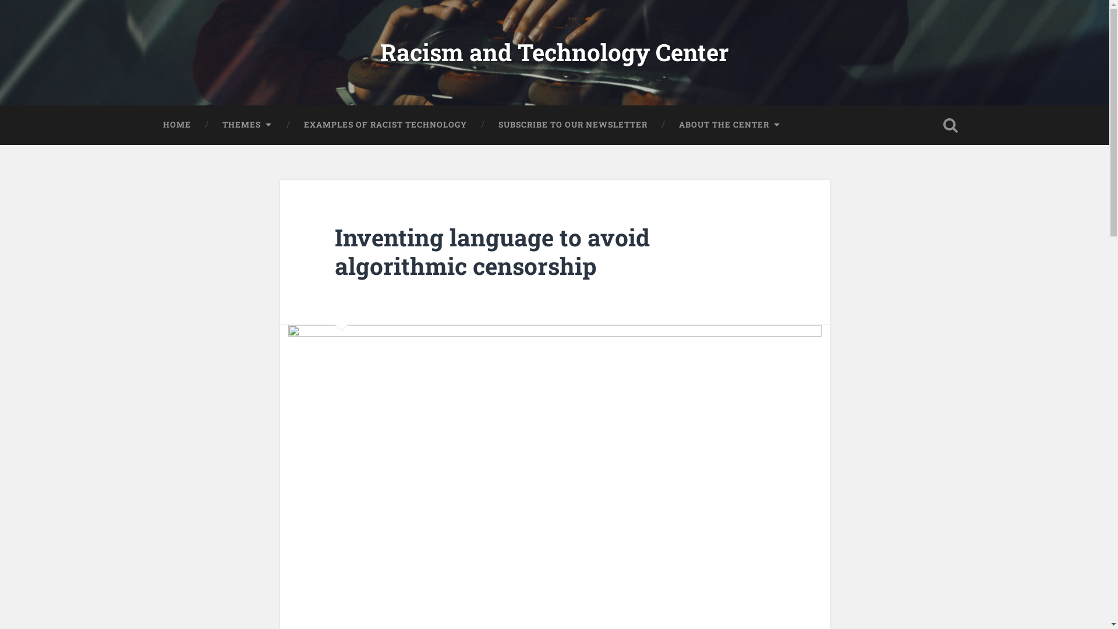 This screenshot has width=1118, height=629. What do you see at coordinates (554, 52) in the screenshot?
I see `Racism and Technology Center` at bounding box center [554, 52].